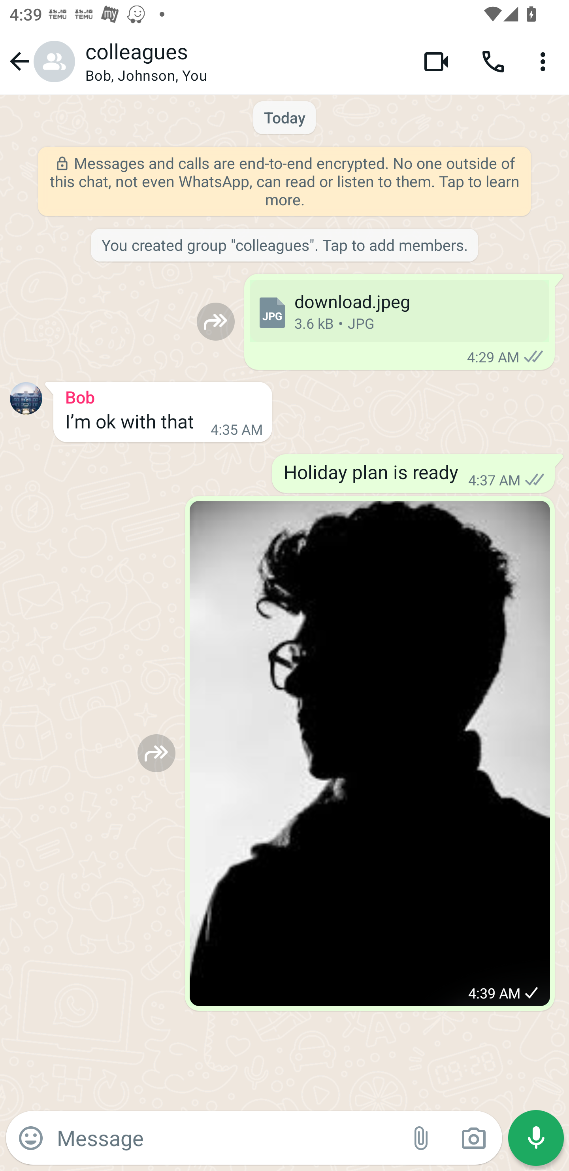  What do you see at coordinates (493, 61) in the screenshot?
I see `Voice call` at bounding box center [493, 61].